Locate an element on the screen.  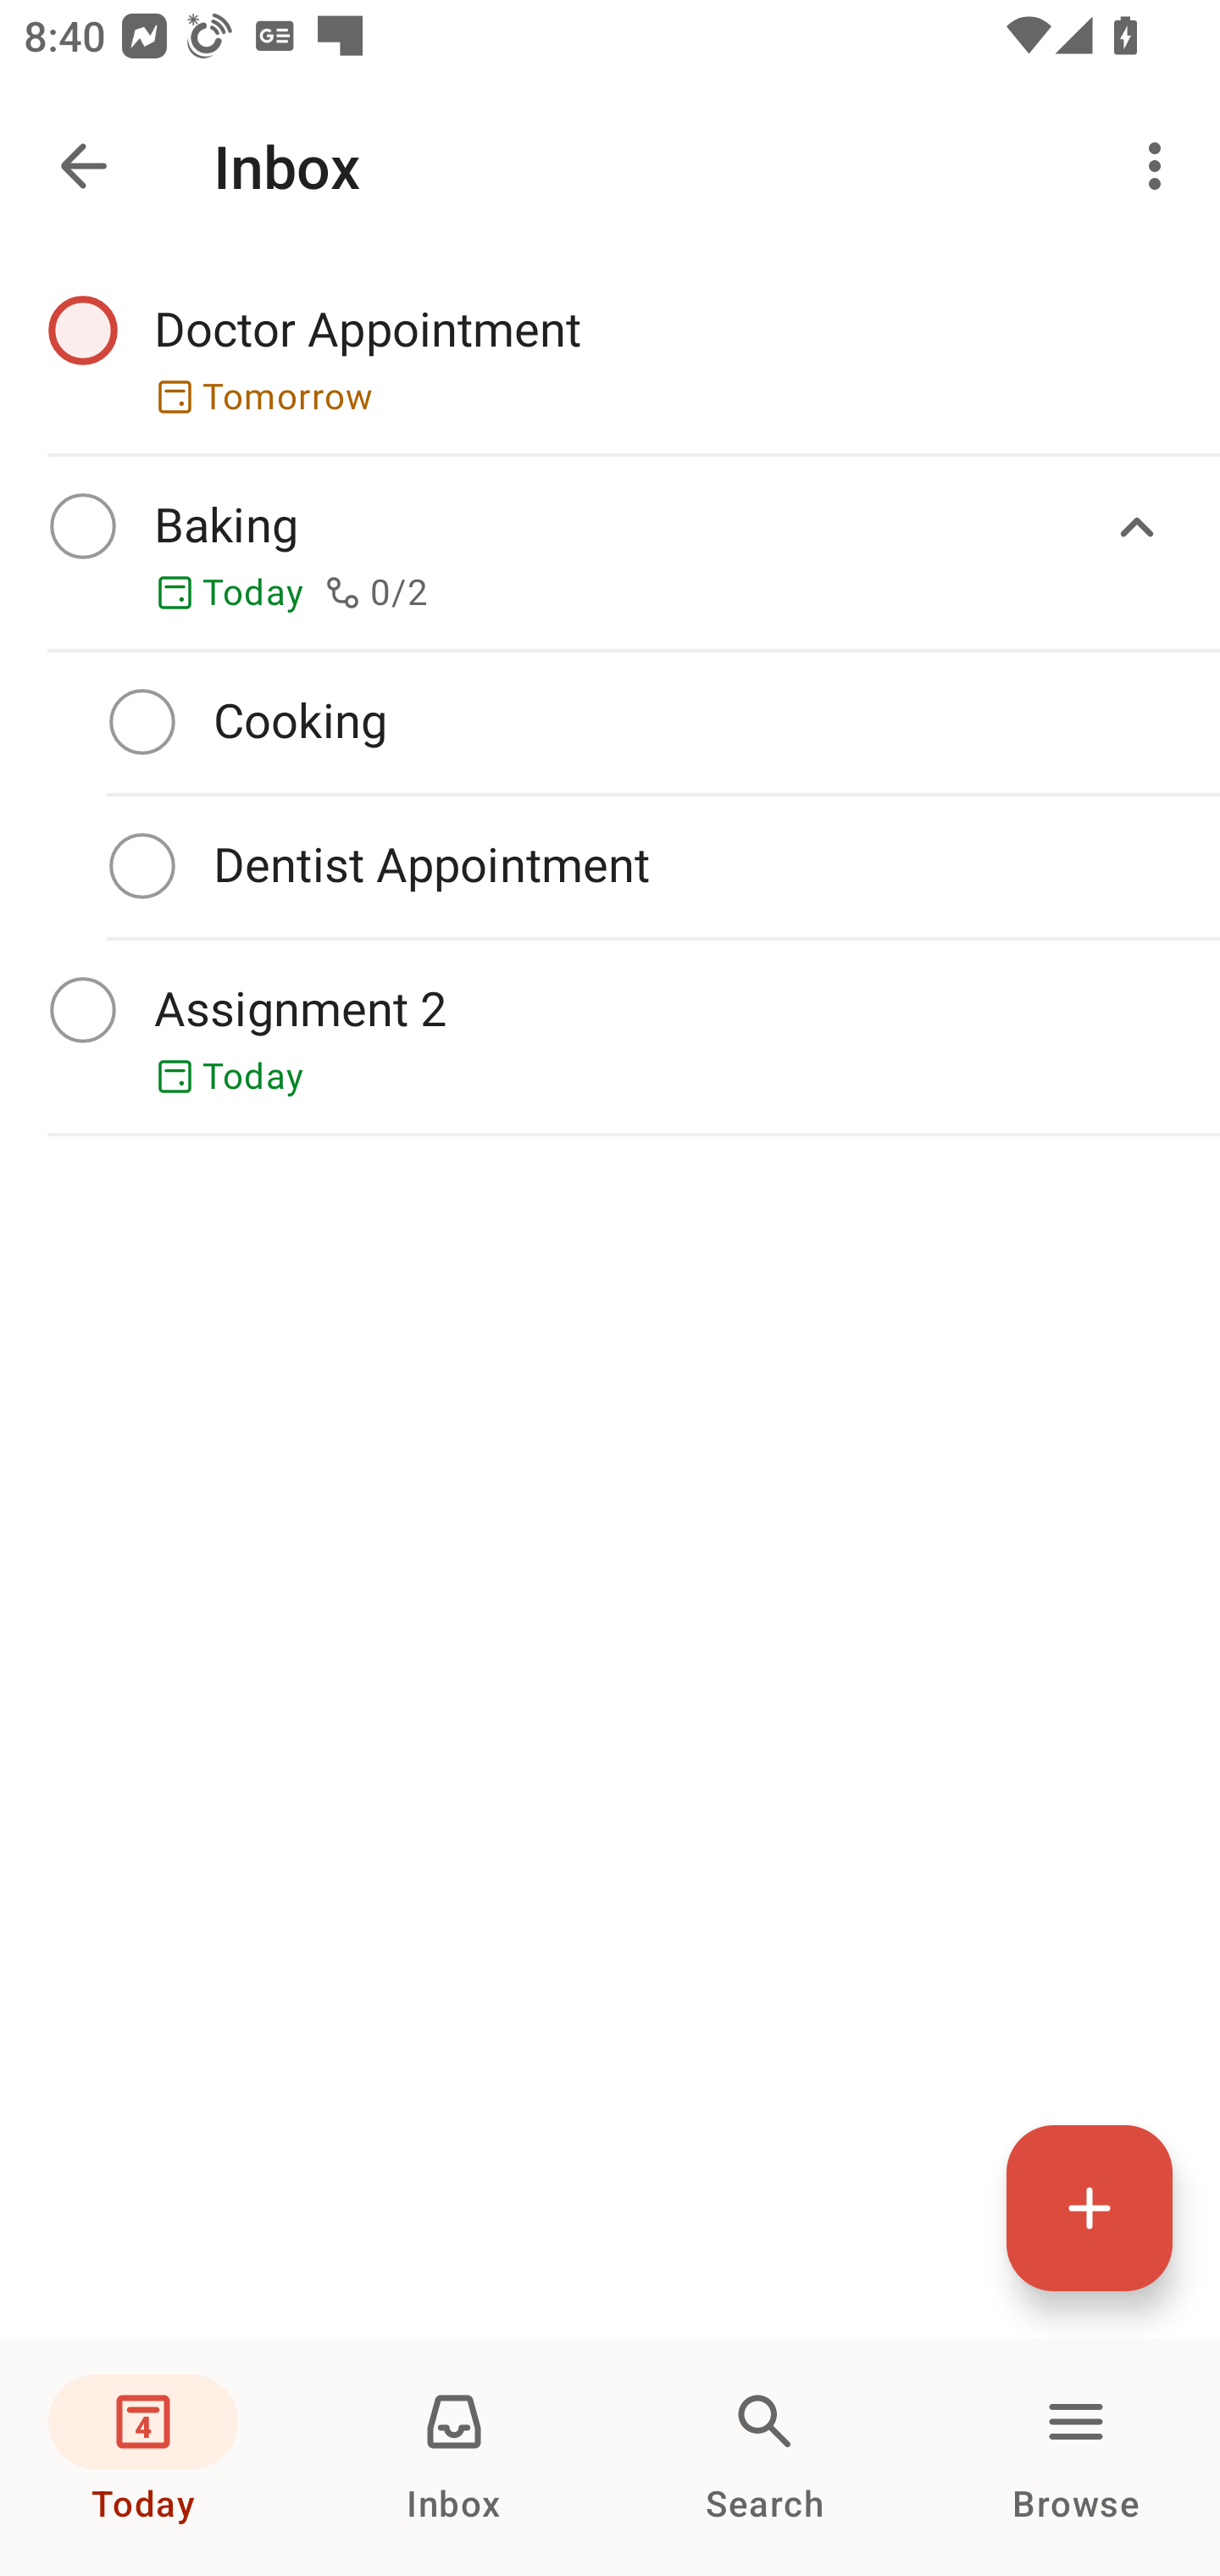
More options is located at coordinates (1161, 166).